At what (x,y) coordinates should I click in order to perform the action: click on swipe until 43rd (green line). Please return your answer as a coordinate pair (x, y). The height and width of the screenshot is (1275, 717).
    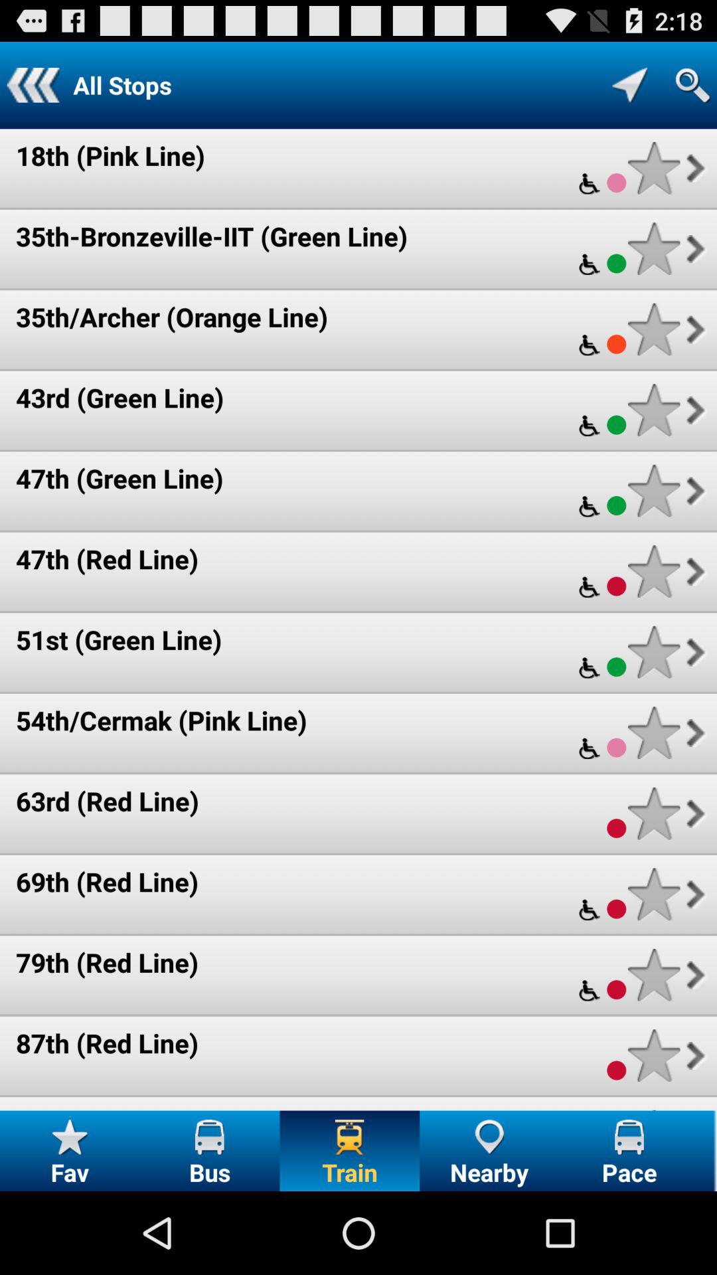
    Looking at the image, I should click on (119, 397).